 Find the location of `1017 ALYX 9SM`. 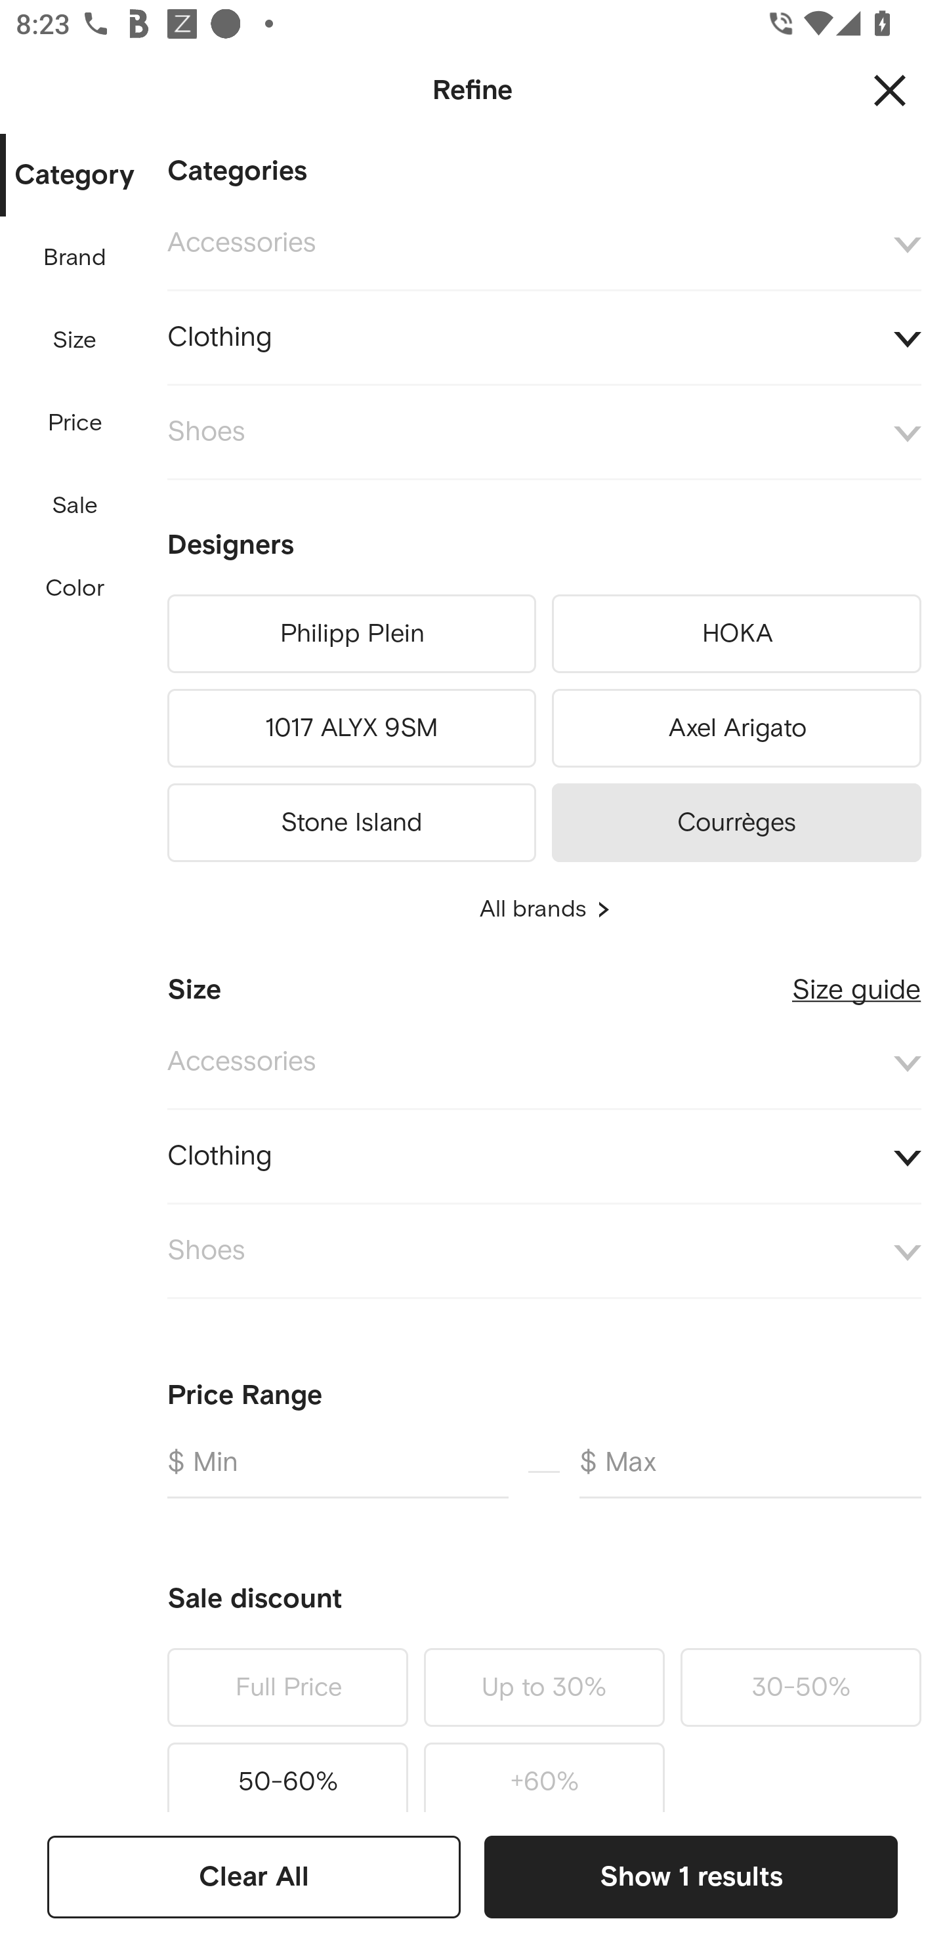

1017 ALYX 9SM is located at coordinates (351, 728).